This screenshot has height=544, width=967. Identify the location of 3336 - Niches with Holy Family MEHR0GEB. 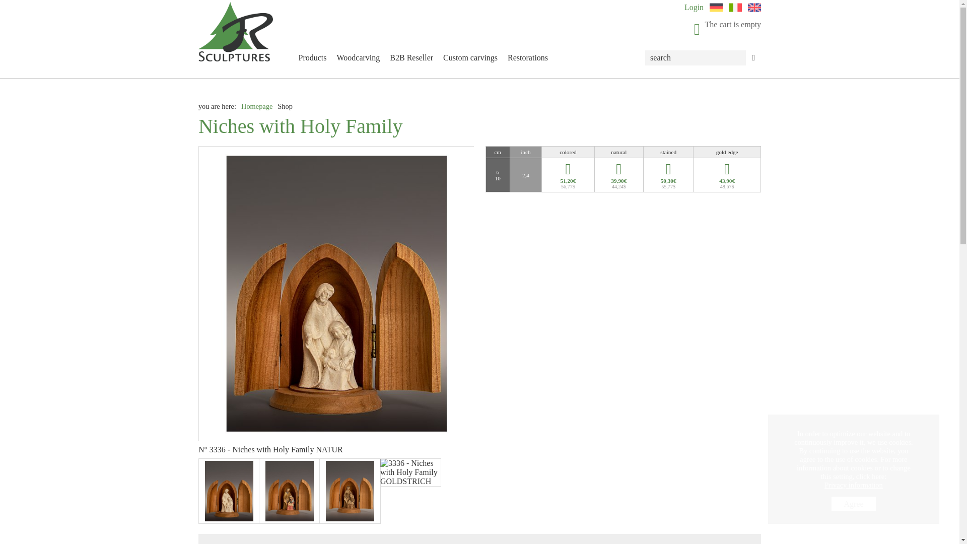
(350, 491).